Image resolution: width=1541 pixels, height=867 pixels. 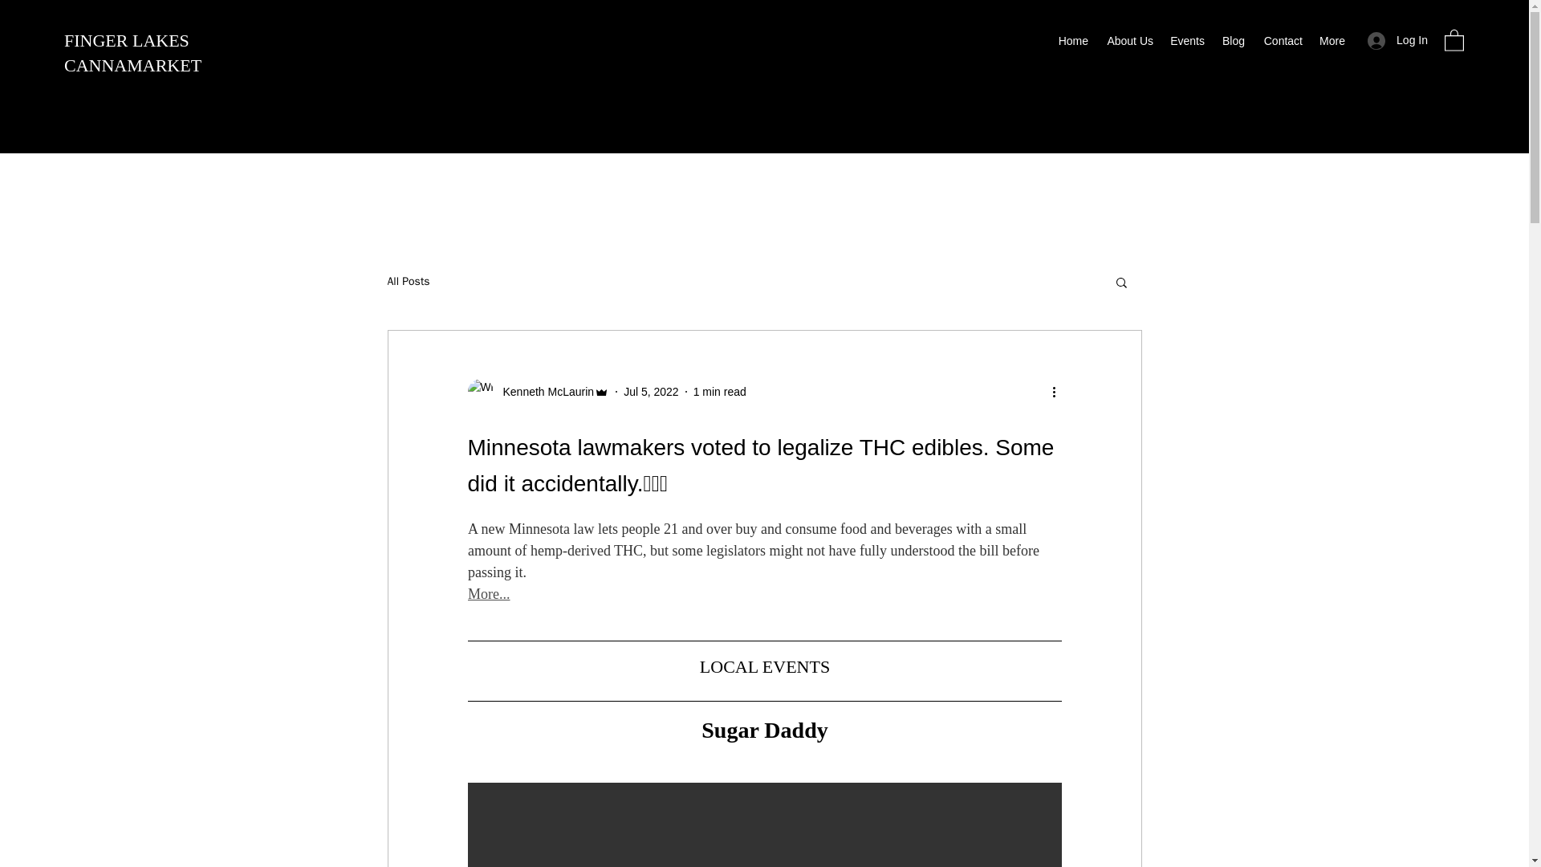 What do you see at coordinates (133, 52) in the screenshot?
I see `FINGER LAKES CANNAMARKET` at bounding box center [133, 52].